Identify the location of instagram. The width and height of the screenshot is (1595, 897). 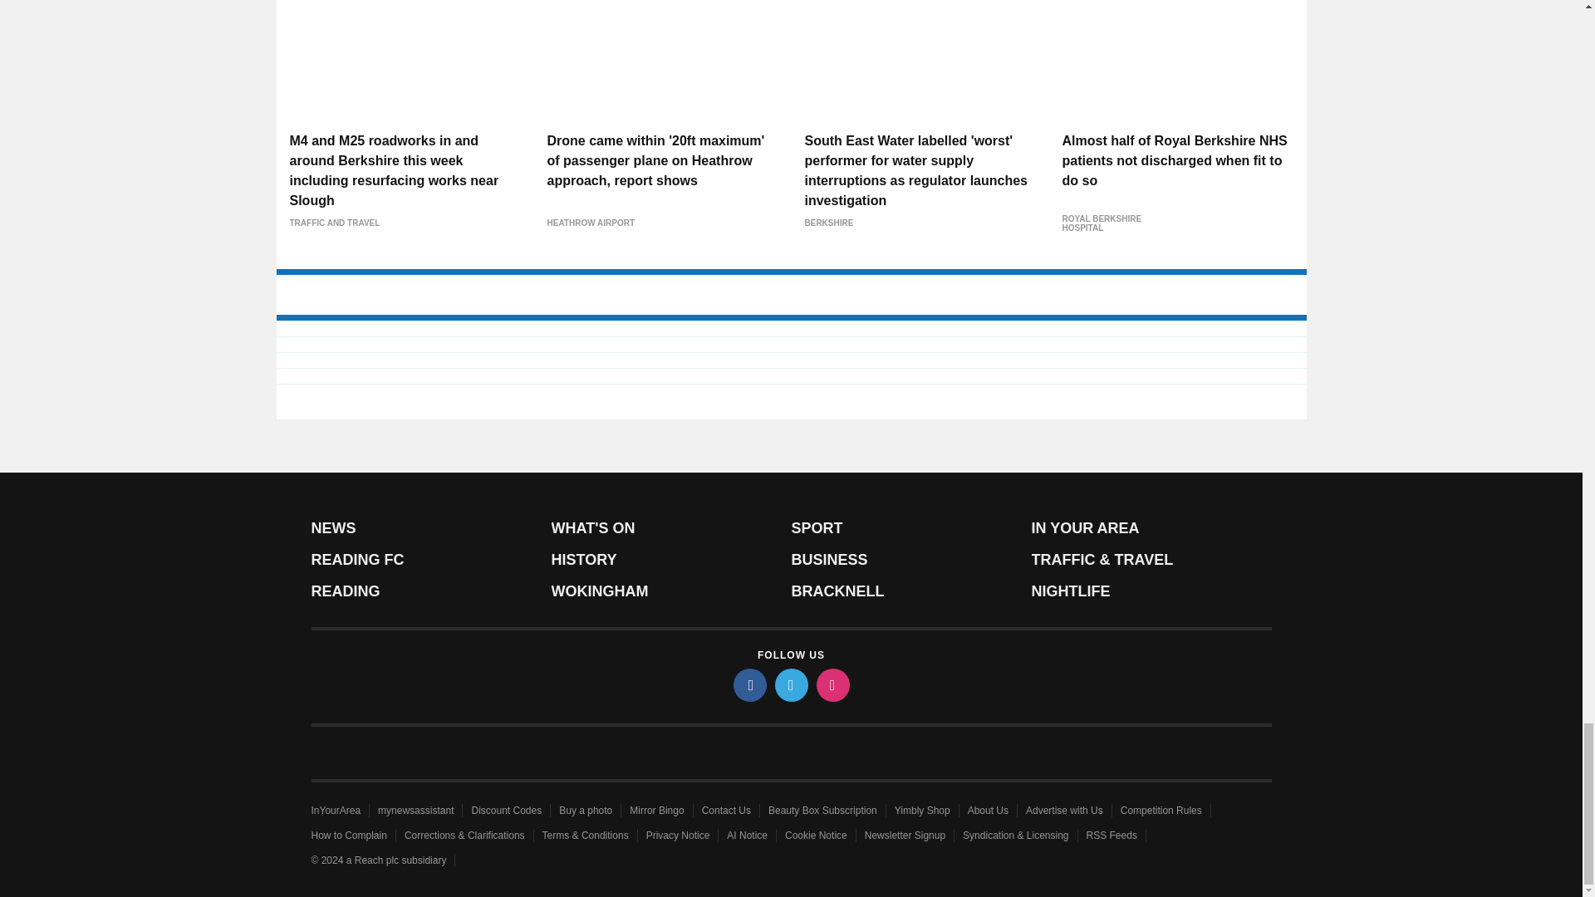
(832, 684).